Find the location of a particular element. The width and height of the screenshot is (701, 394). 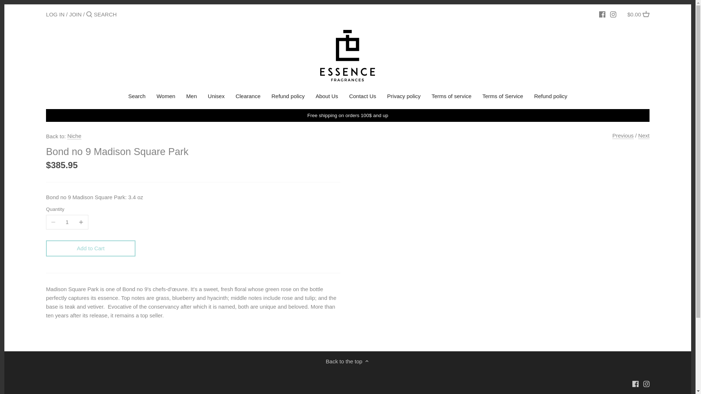

Unisex is located at coordinates (216, 97).